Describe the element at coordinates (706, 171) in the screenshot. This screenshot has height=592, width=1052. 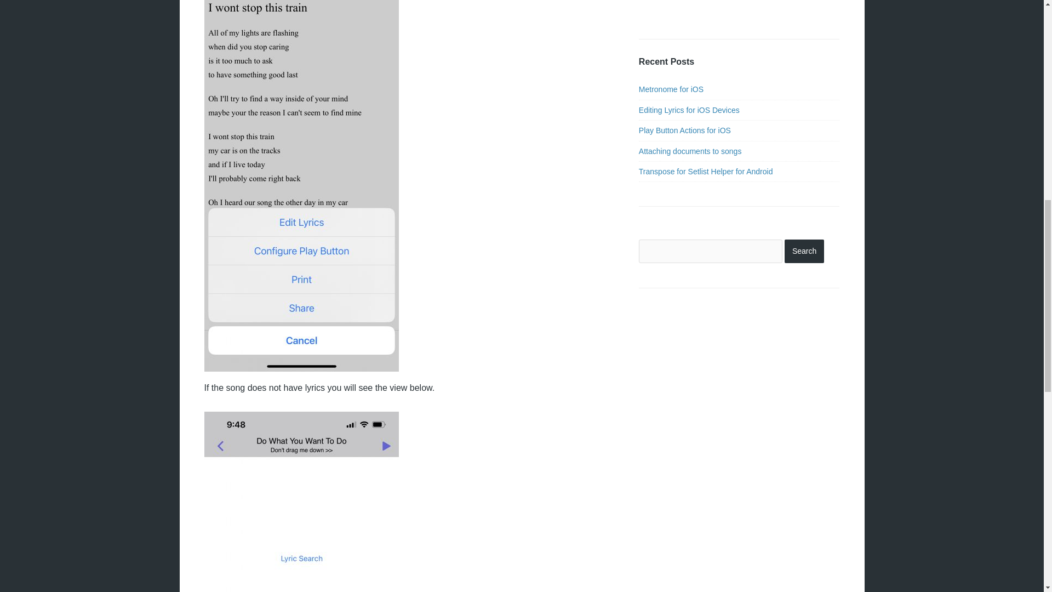
I see `Transpose for Setlist Helper for Android` at that location.